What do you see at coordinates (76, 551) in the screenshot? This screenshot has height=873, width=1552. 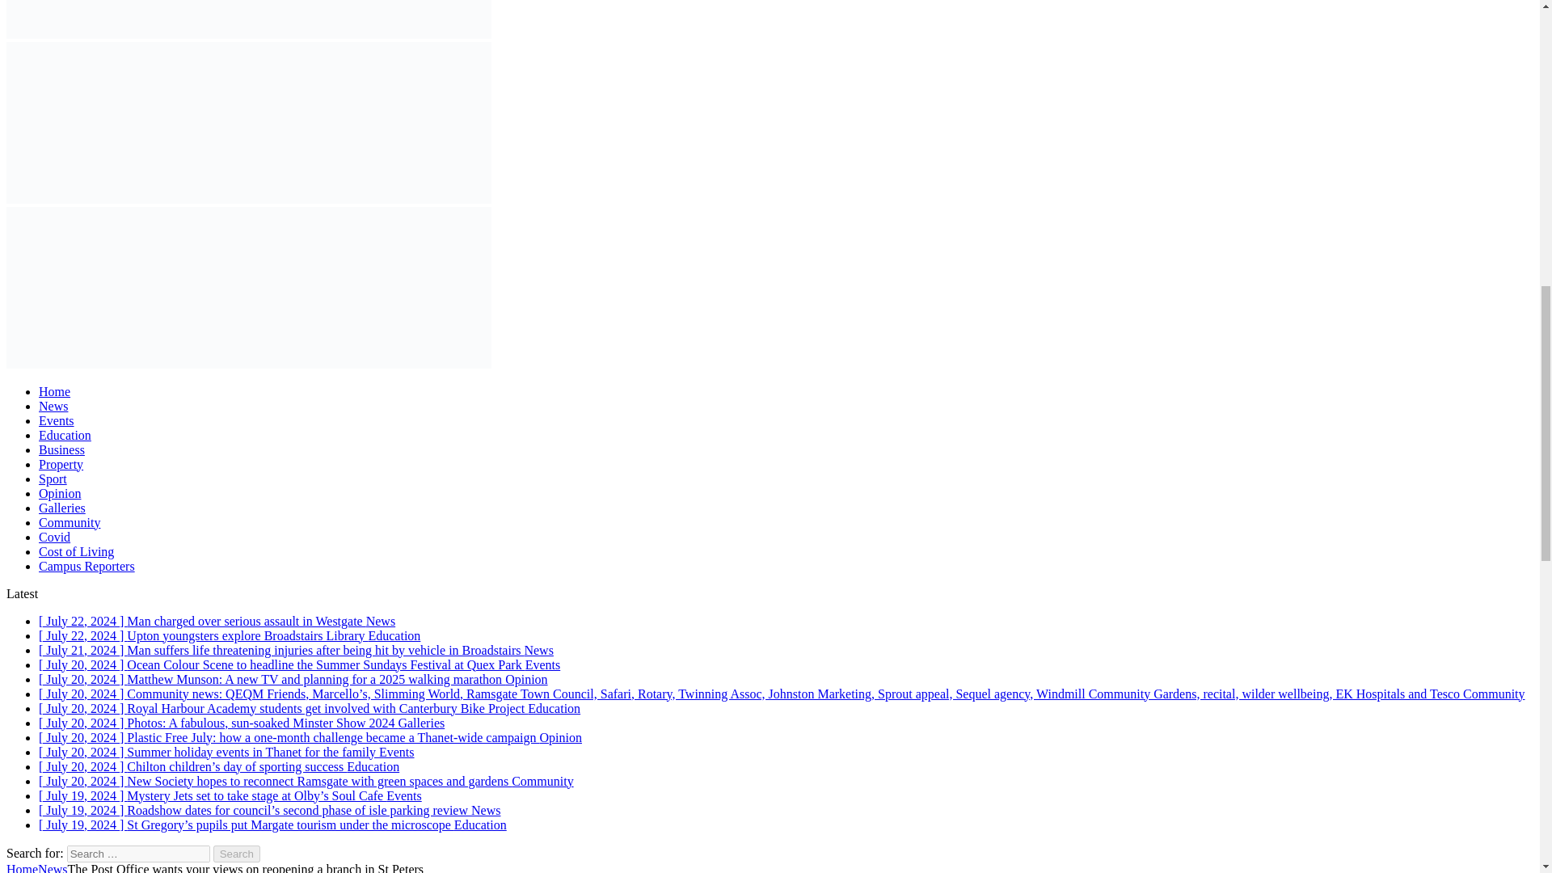 I see `Cost of Living` at bounding box center [76, 551].